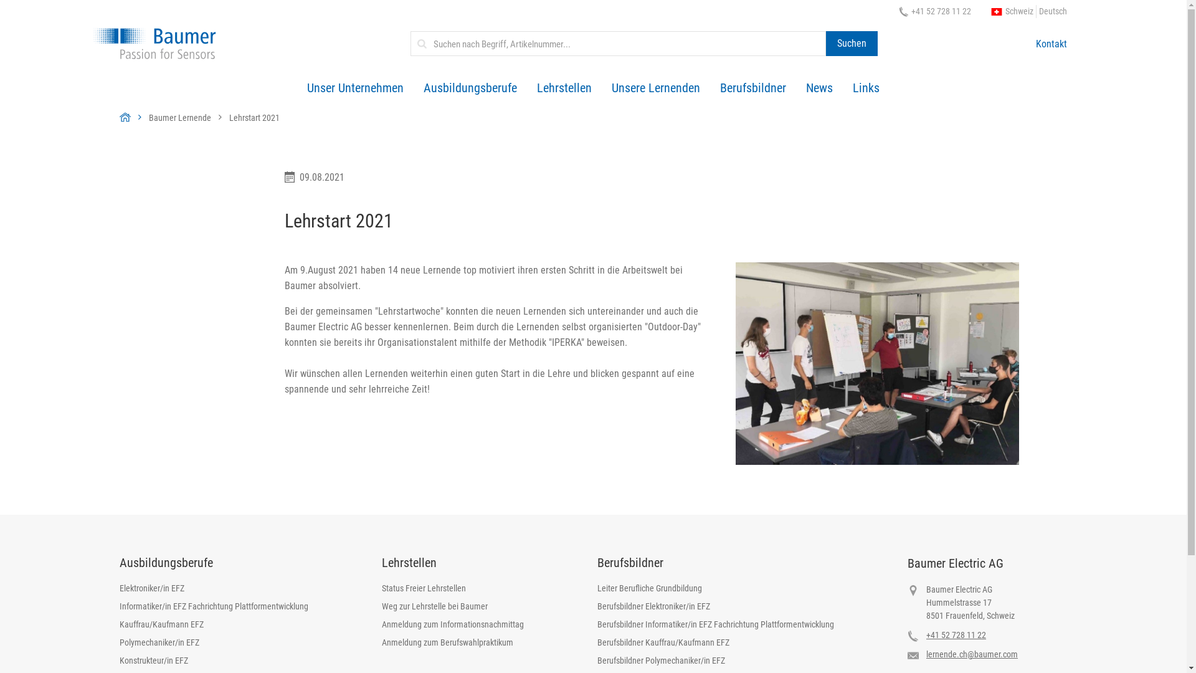 This screenshot has width=1196, height=673. I want to click on Berufsbildner Kauffrau/Kaufmann EFZ, so click(716, 646).